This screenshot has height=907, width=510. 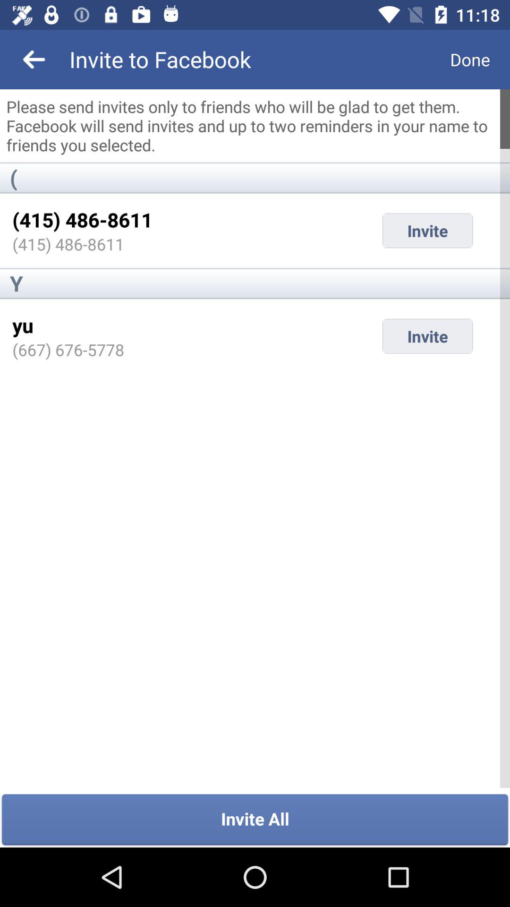 I want to click on select item next to the invite to facebook item, so click(x=34, y=60).